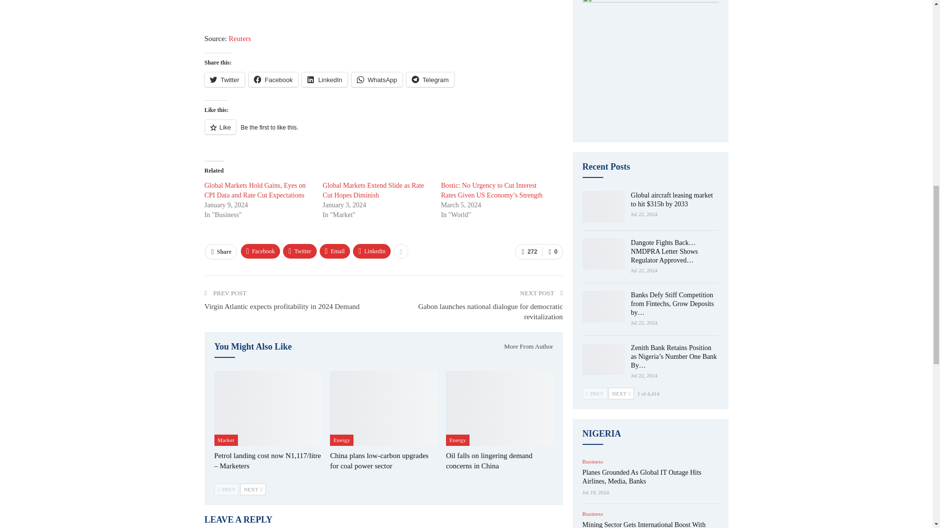 The height and width of the screenshot is (528, 940). I want to click on Facebook, so click(273, 79).